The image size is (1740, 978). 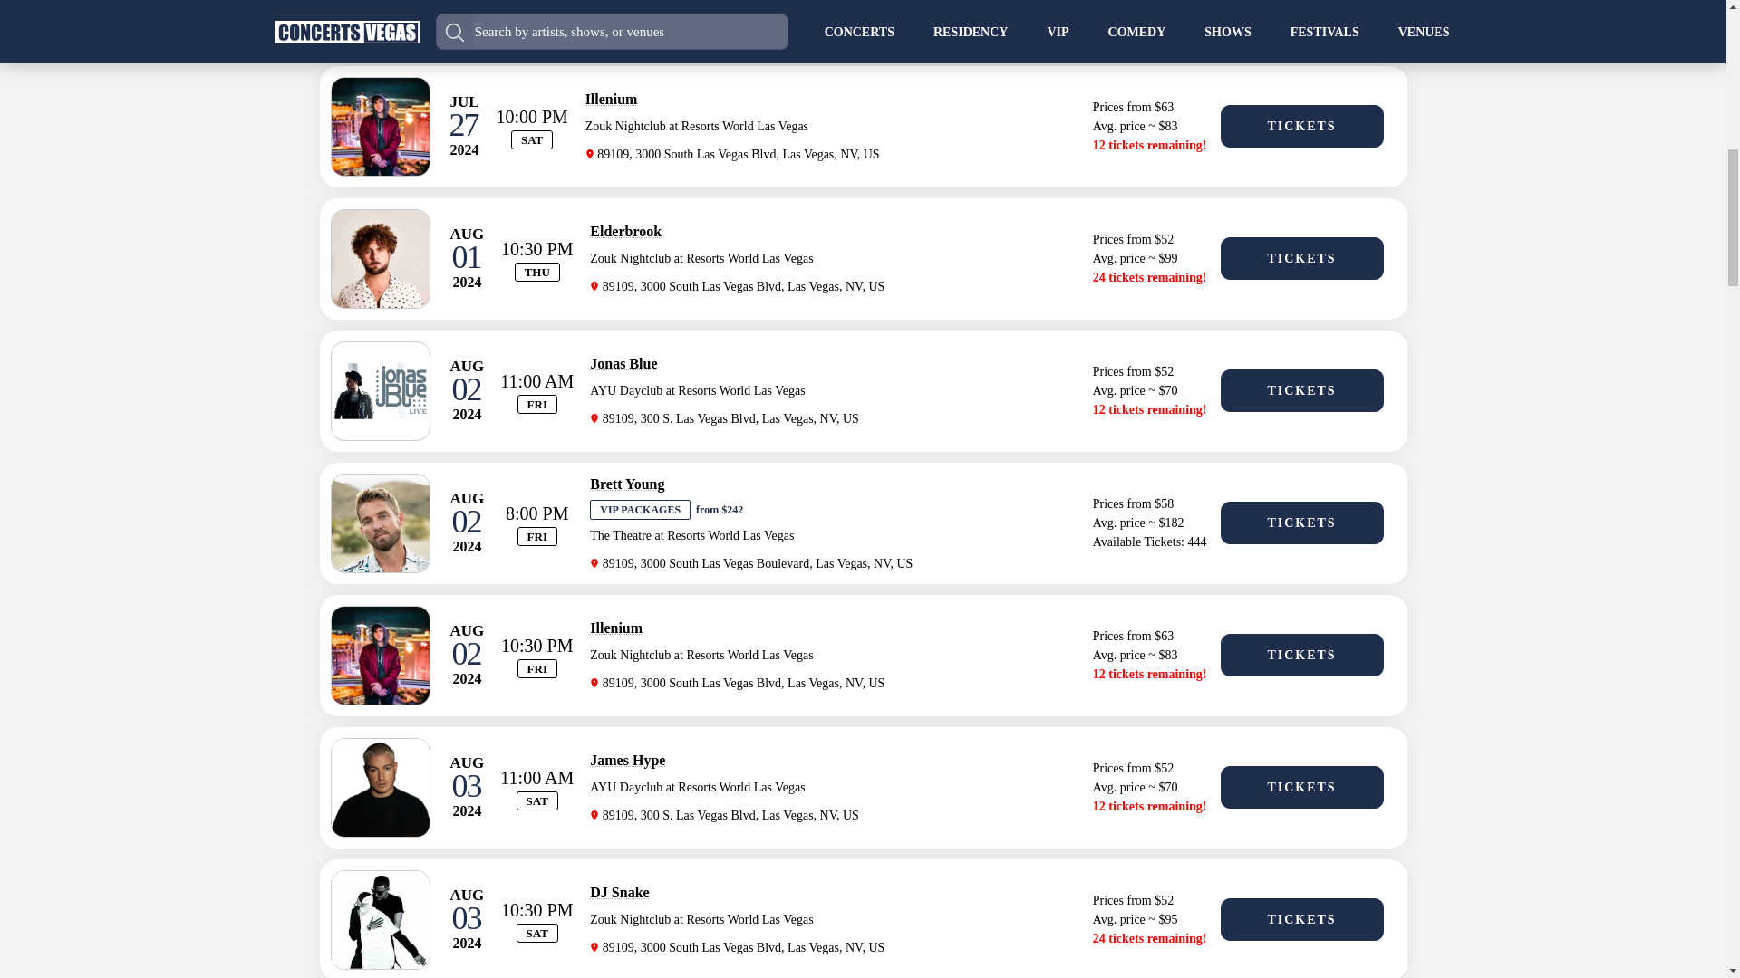 I want to click on TICKETS, so click(x=1301, y=390).